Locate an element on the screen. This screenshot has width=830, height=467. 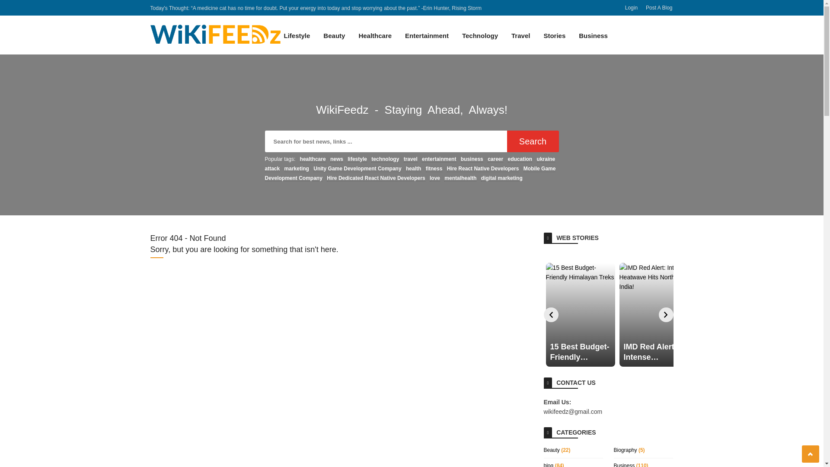
Lifestyle is located at coordinates (297, 41).